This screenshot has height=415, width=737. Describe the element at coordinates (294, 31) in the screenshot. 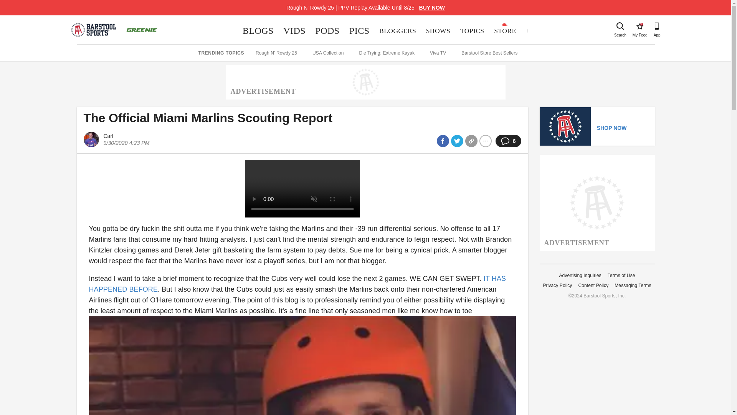

I see `VIDS` at that location.